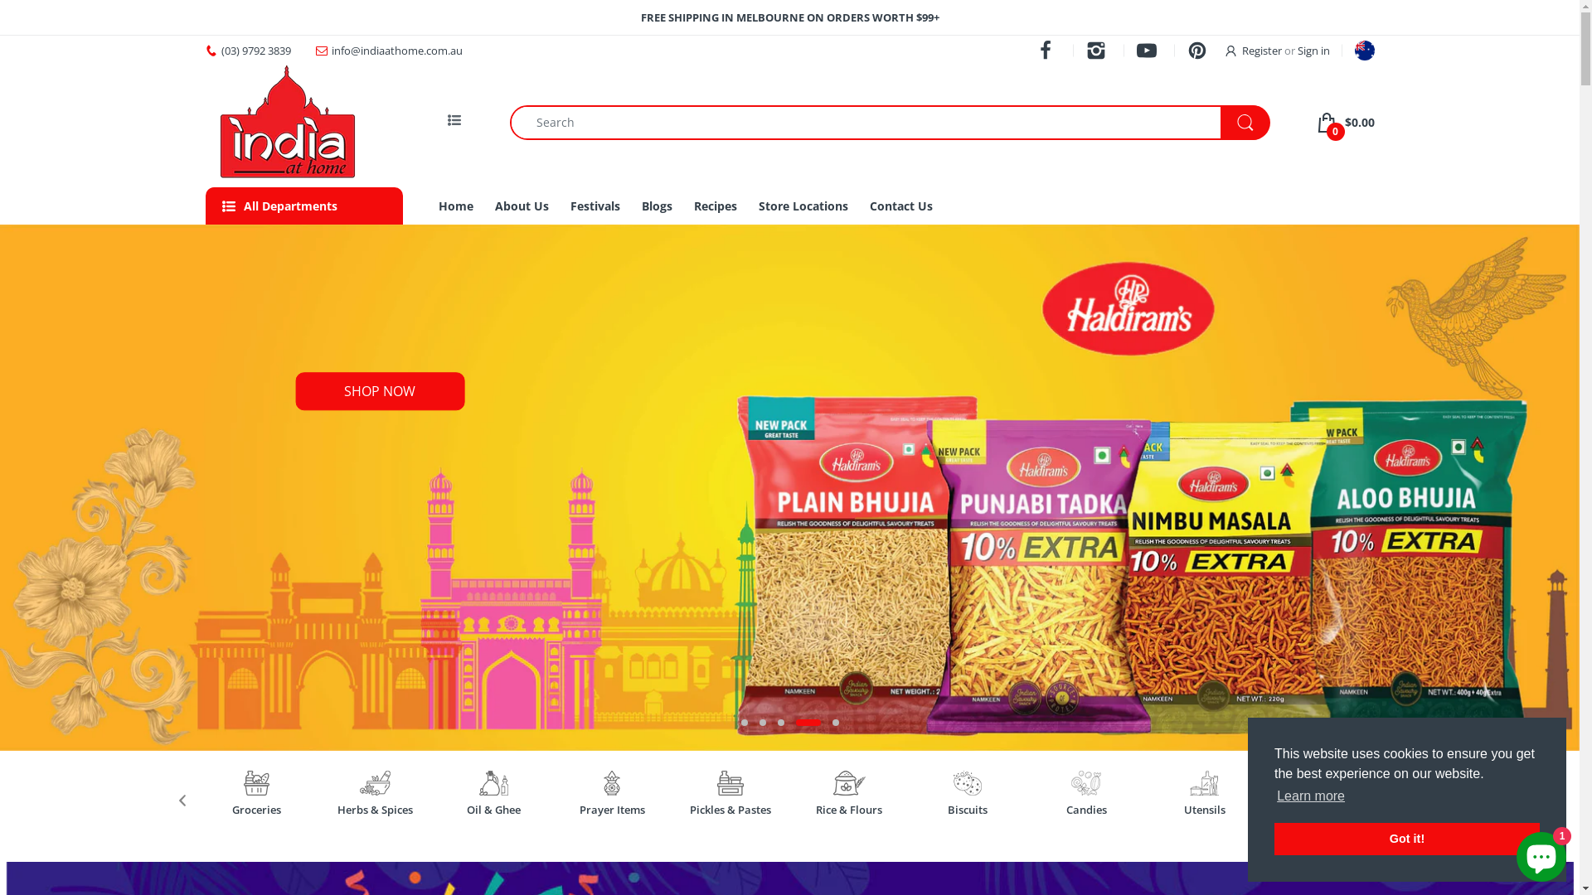 The image size is (1592, 895). I want to click on Contact Us, so click(901, 206).